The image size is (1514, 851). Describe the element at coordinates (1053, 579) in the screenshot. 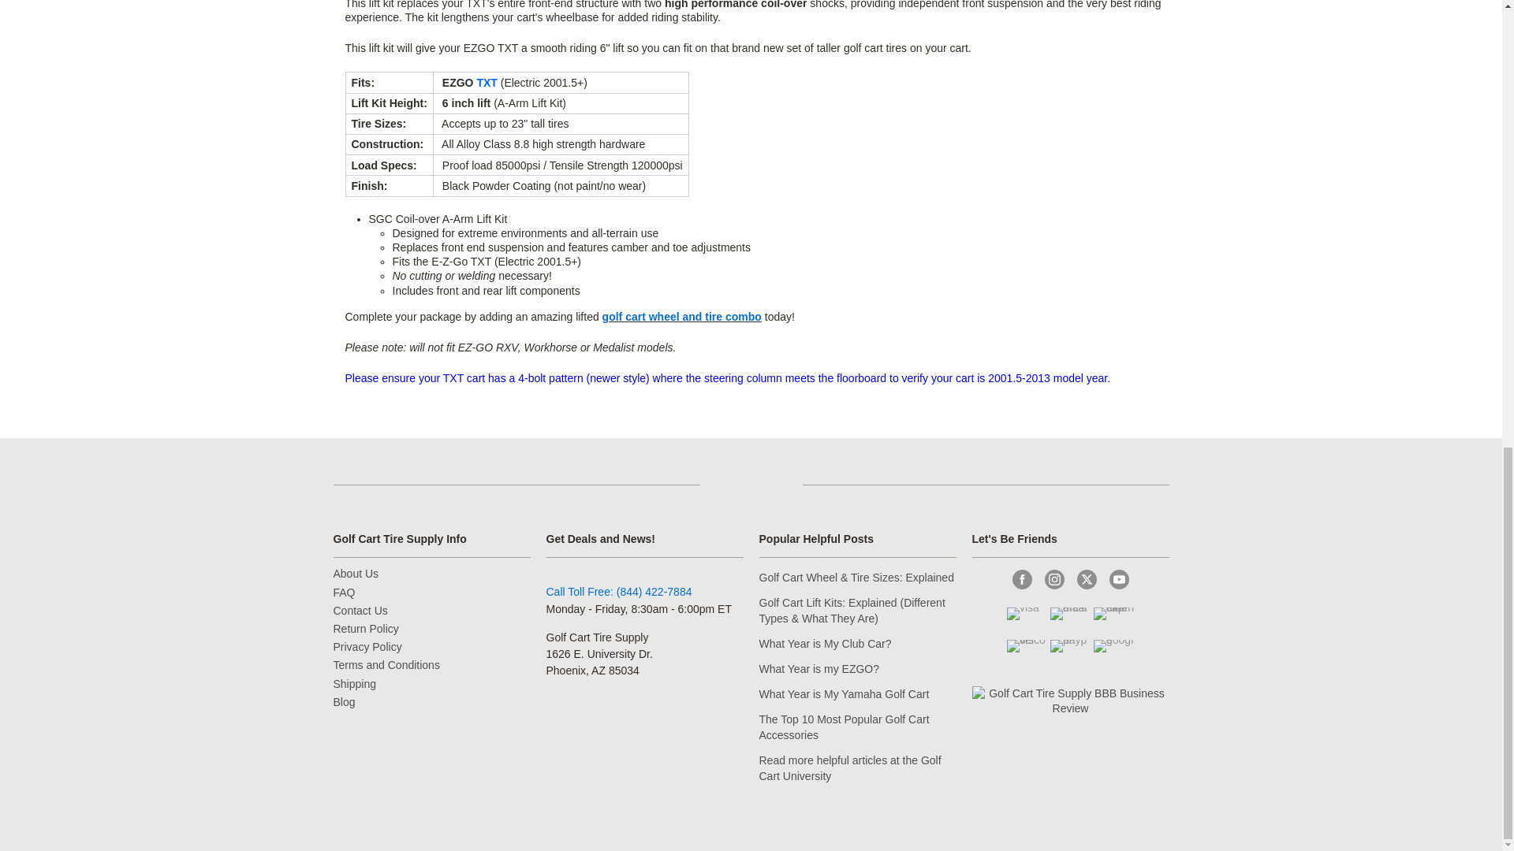

I see `Instagram` at that location.